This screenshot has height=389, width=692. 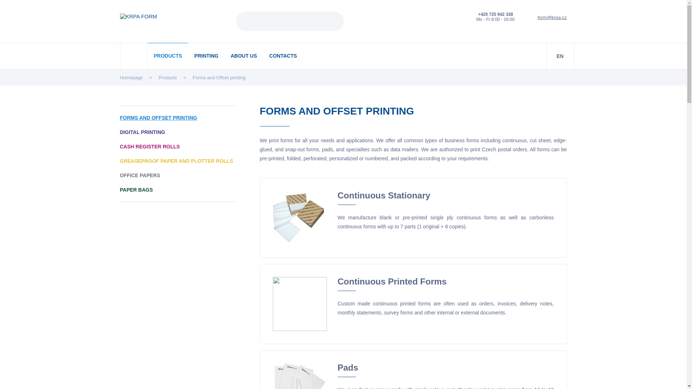 What do you see at coordinates (177, 189) in the screenshot?
I see `PAPER BAGS` at bounding box center [177, 189].